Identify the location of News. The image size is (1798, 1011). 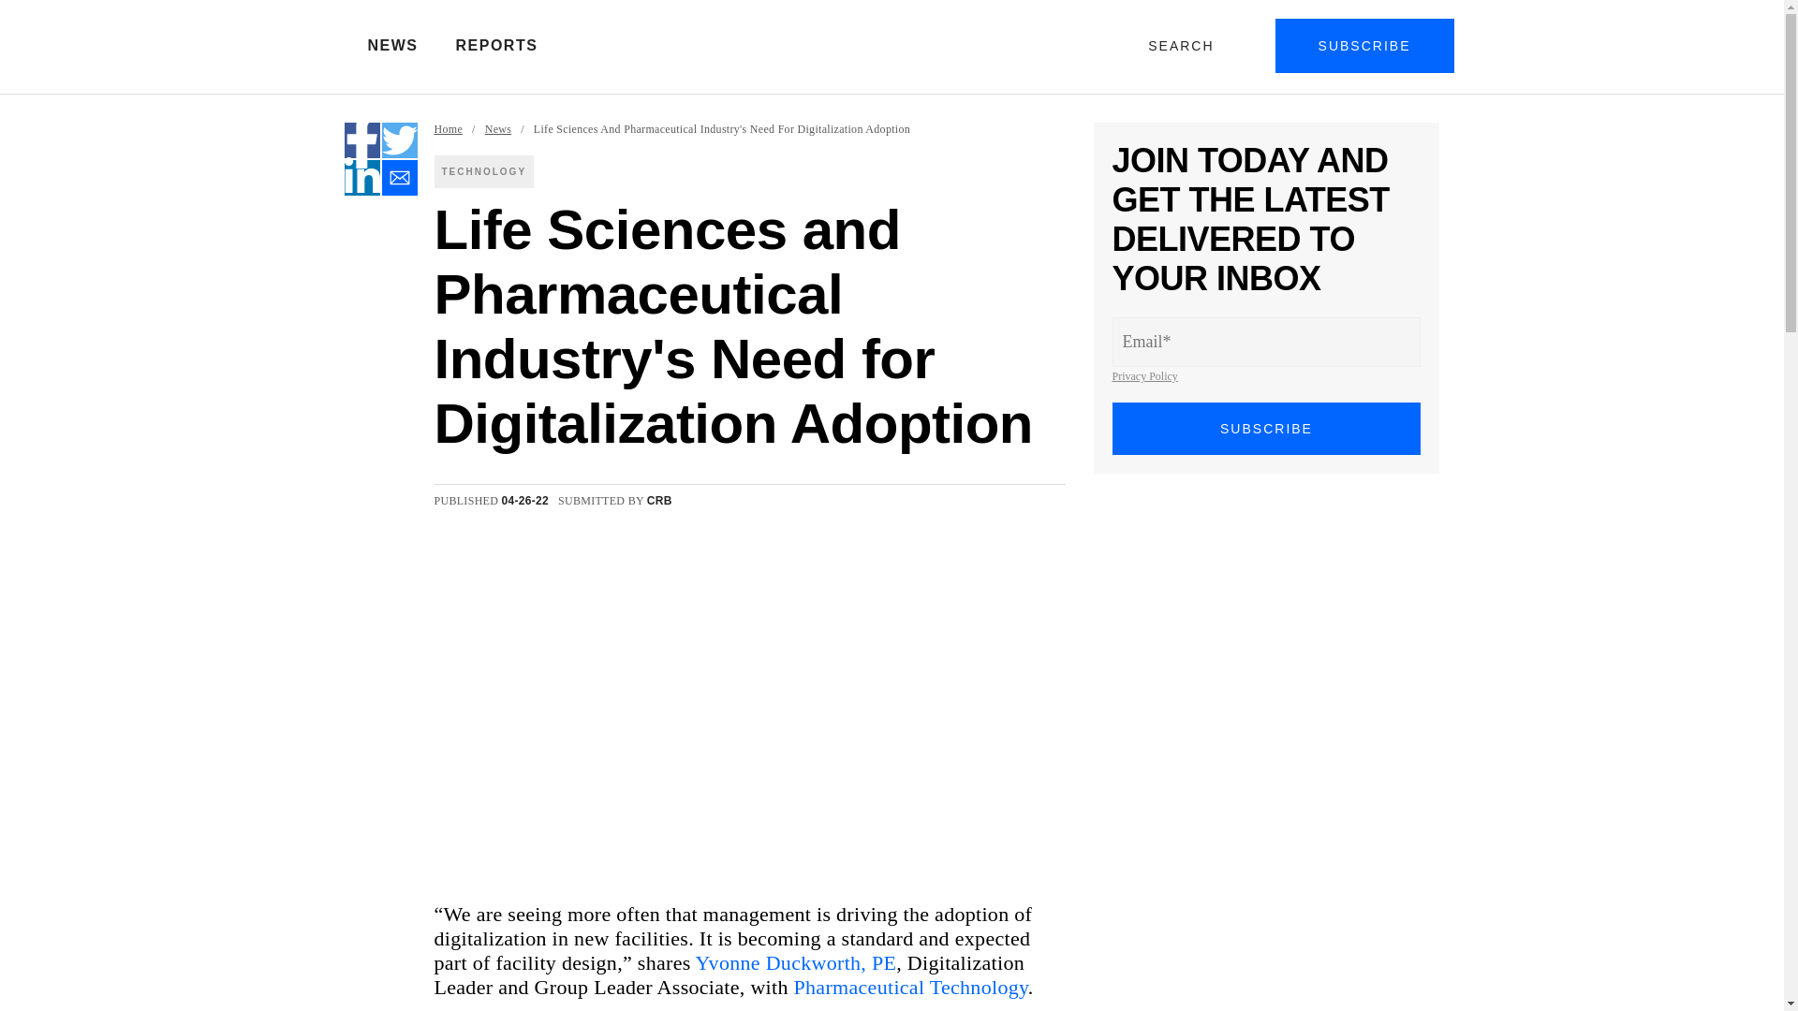
(498, 129).